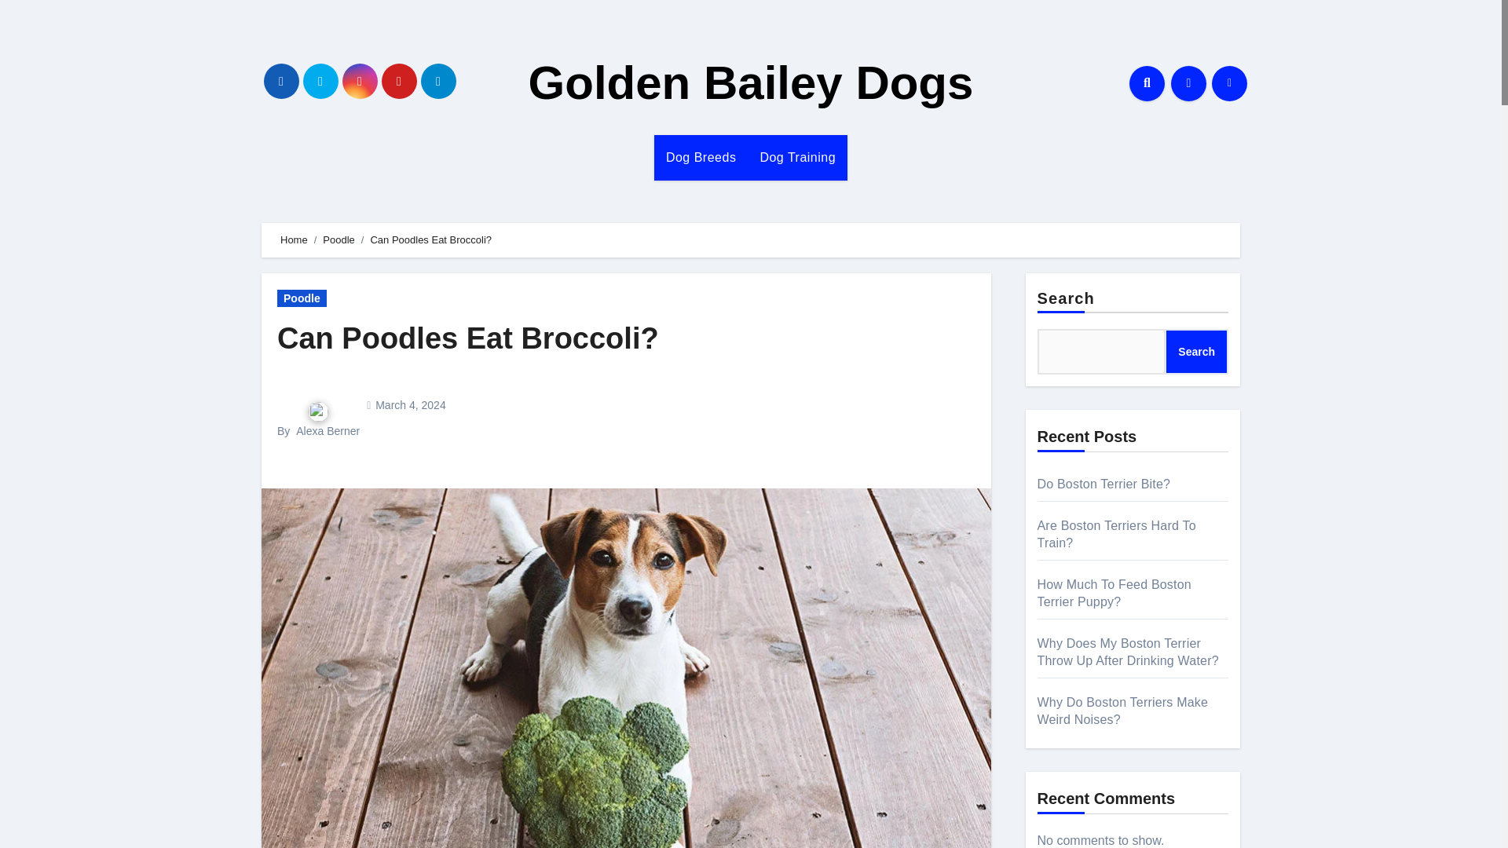 This screenshot has width=1508, height=848. What do you see at coordinates (302, 298) in the screenshot?
I see `Poodle` at bounding box center [302, 298].